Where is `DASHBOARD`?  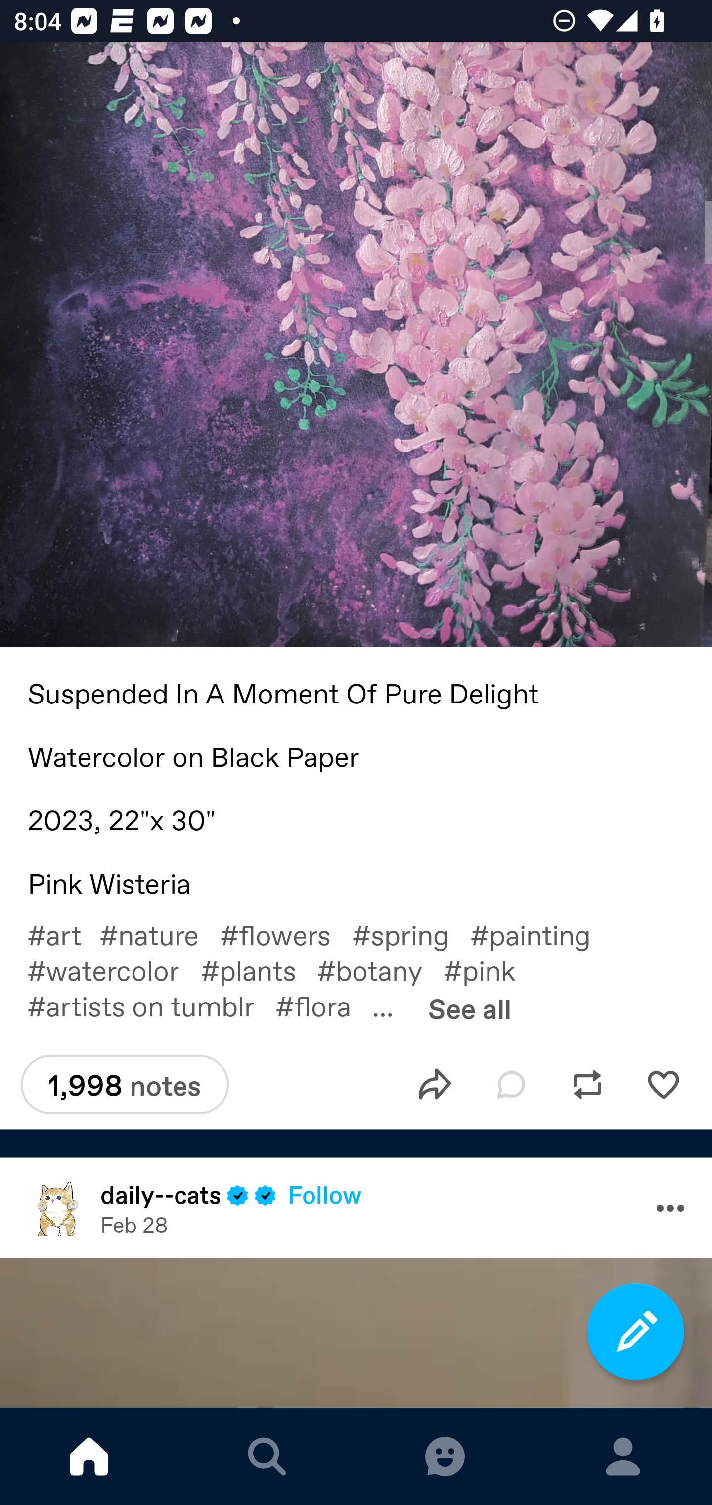
DASHBOARD is located at coordinates (89, 1456).